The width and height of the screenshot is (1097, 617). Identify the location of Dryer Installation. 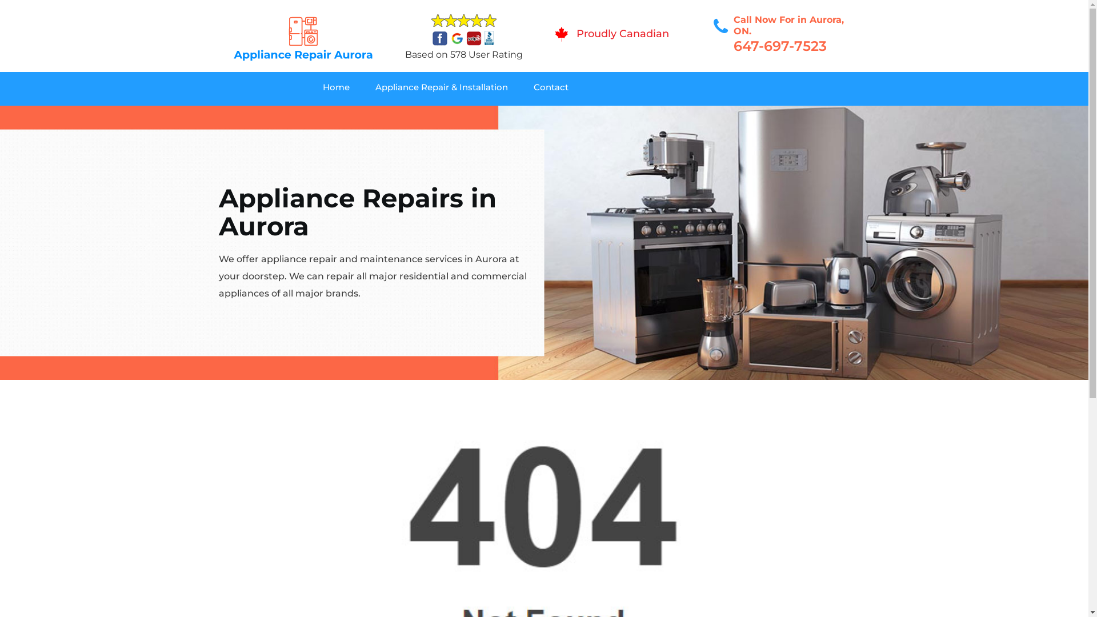
(775, 117).